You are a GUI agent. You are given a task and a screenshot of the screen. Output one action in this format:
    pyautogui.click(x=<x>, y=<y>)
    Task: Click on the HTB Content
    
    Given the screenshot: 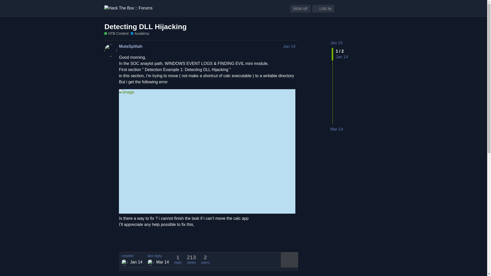 What is the action you would take?
    pyautogui.click(x=116, y=34)
    